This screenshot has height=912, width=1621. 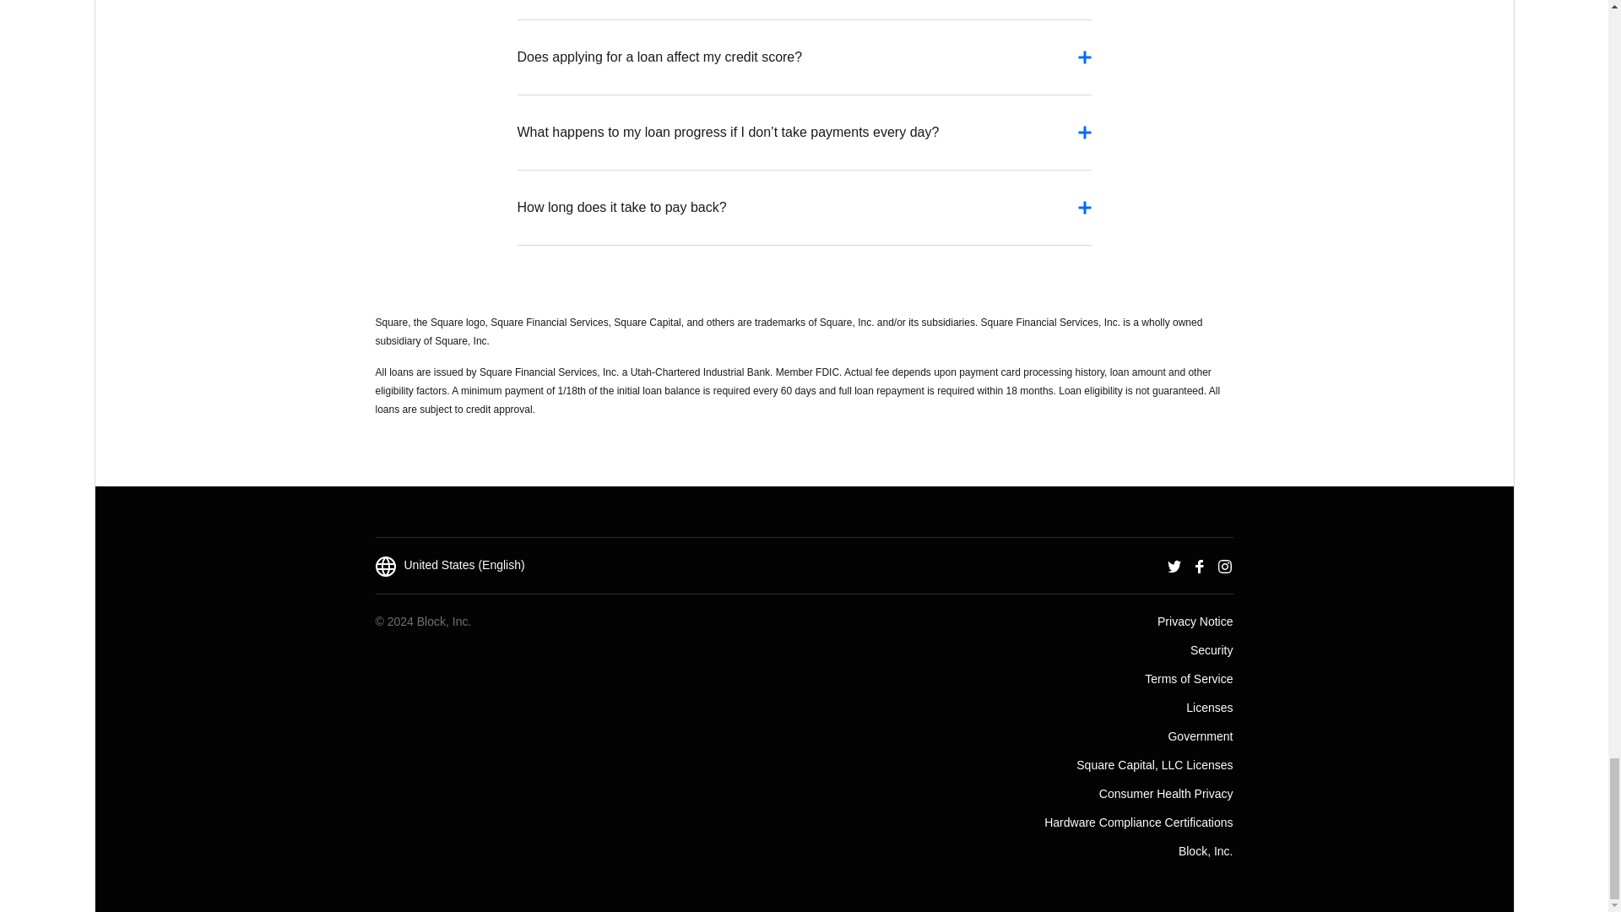 I want to click on What are the fees?, so click(x=804, y=5).